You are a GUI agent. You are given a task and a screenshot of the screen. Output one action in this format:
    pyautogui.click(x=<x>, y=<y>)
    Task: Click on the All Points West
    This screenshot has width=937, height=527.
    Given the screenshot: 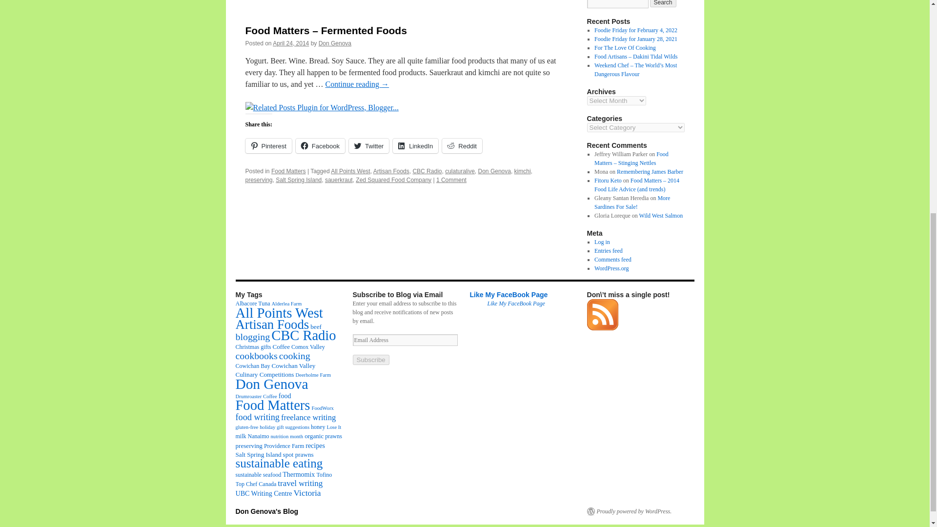 What is the action you would take?
    pyautogui.click(x=350, y=171)
    